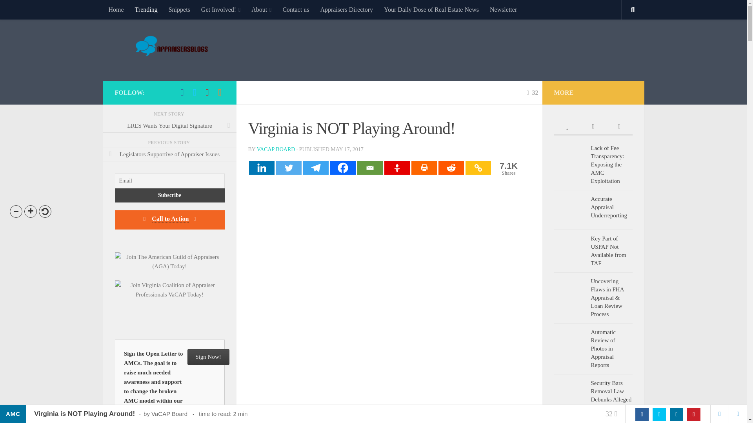 The image size is (753, 423). Describe the element at coordinates (431, 9) in the screenshot. I see `Your Daily Dose of Real Estate News` at that location.